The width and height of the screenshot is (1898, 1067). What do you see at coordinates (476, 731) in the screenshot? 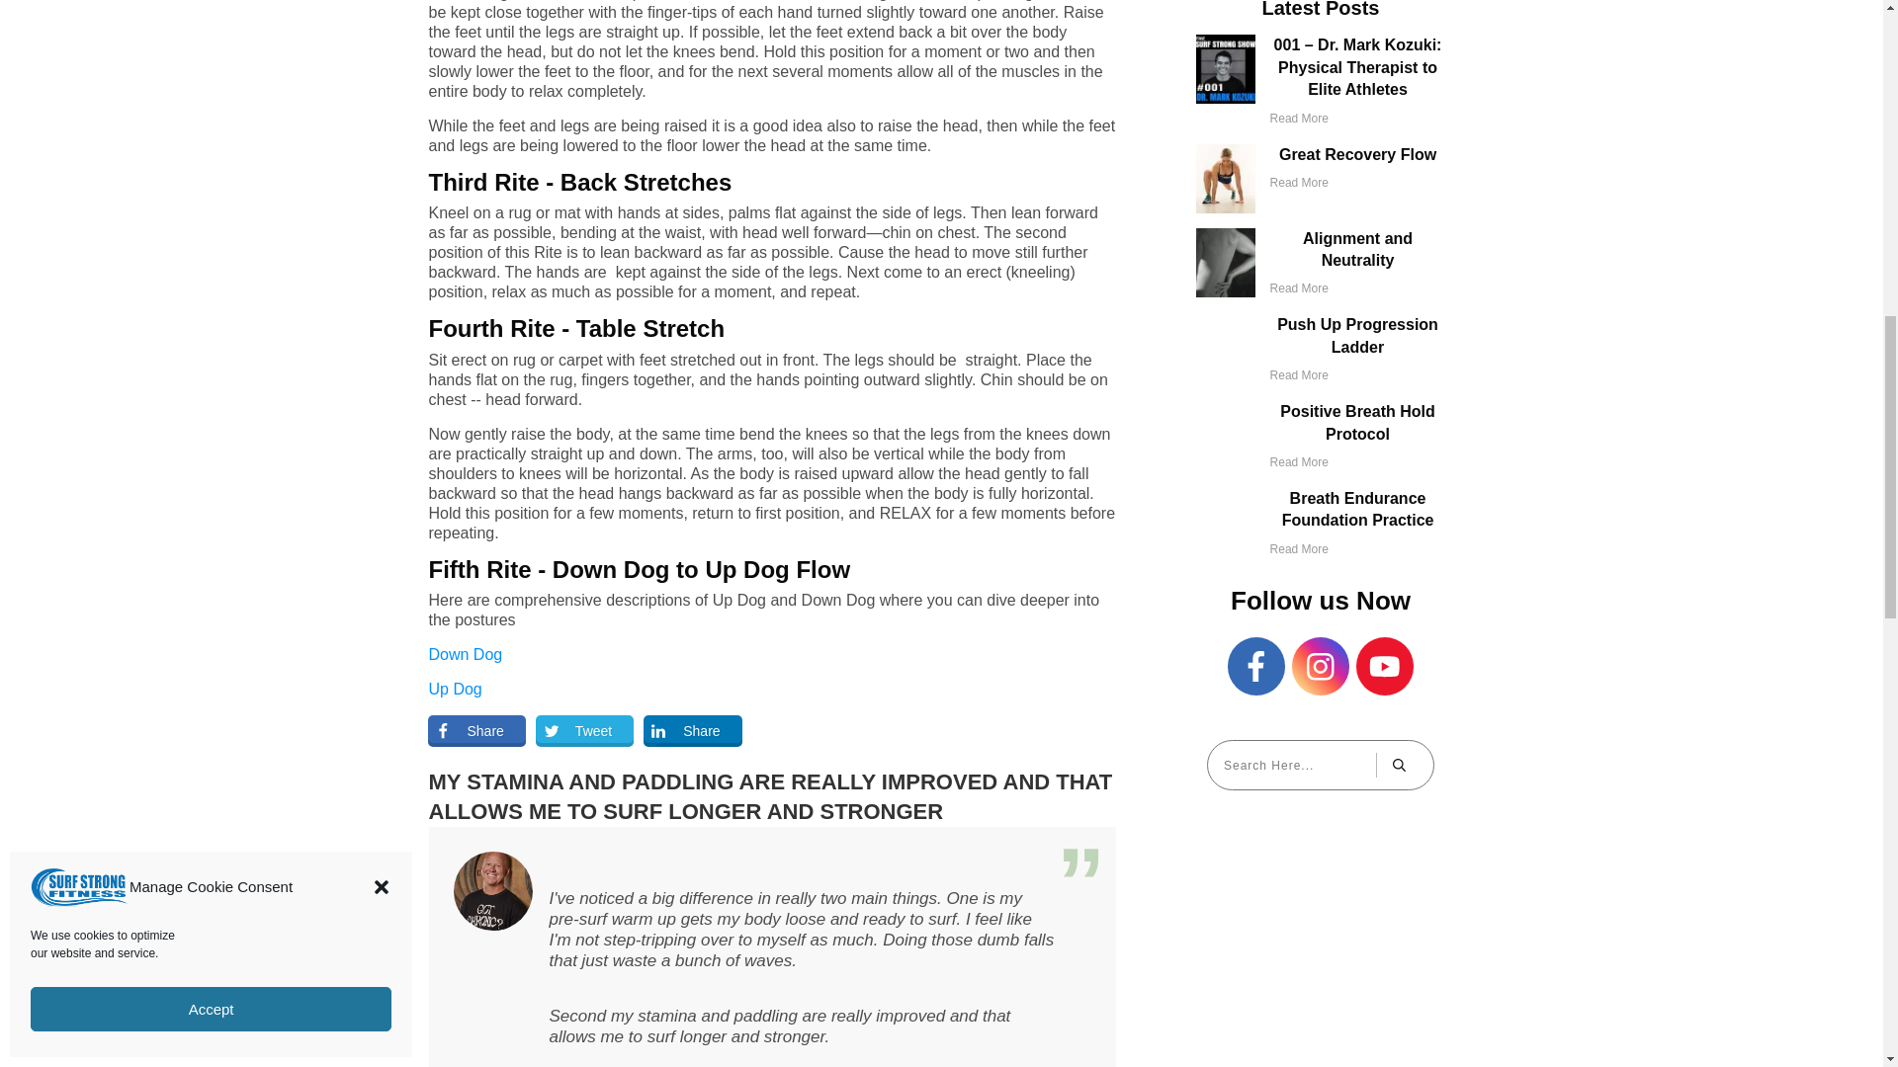
I see `Share` at bounding box center [476, 731].